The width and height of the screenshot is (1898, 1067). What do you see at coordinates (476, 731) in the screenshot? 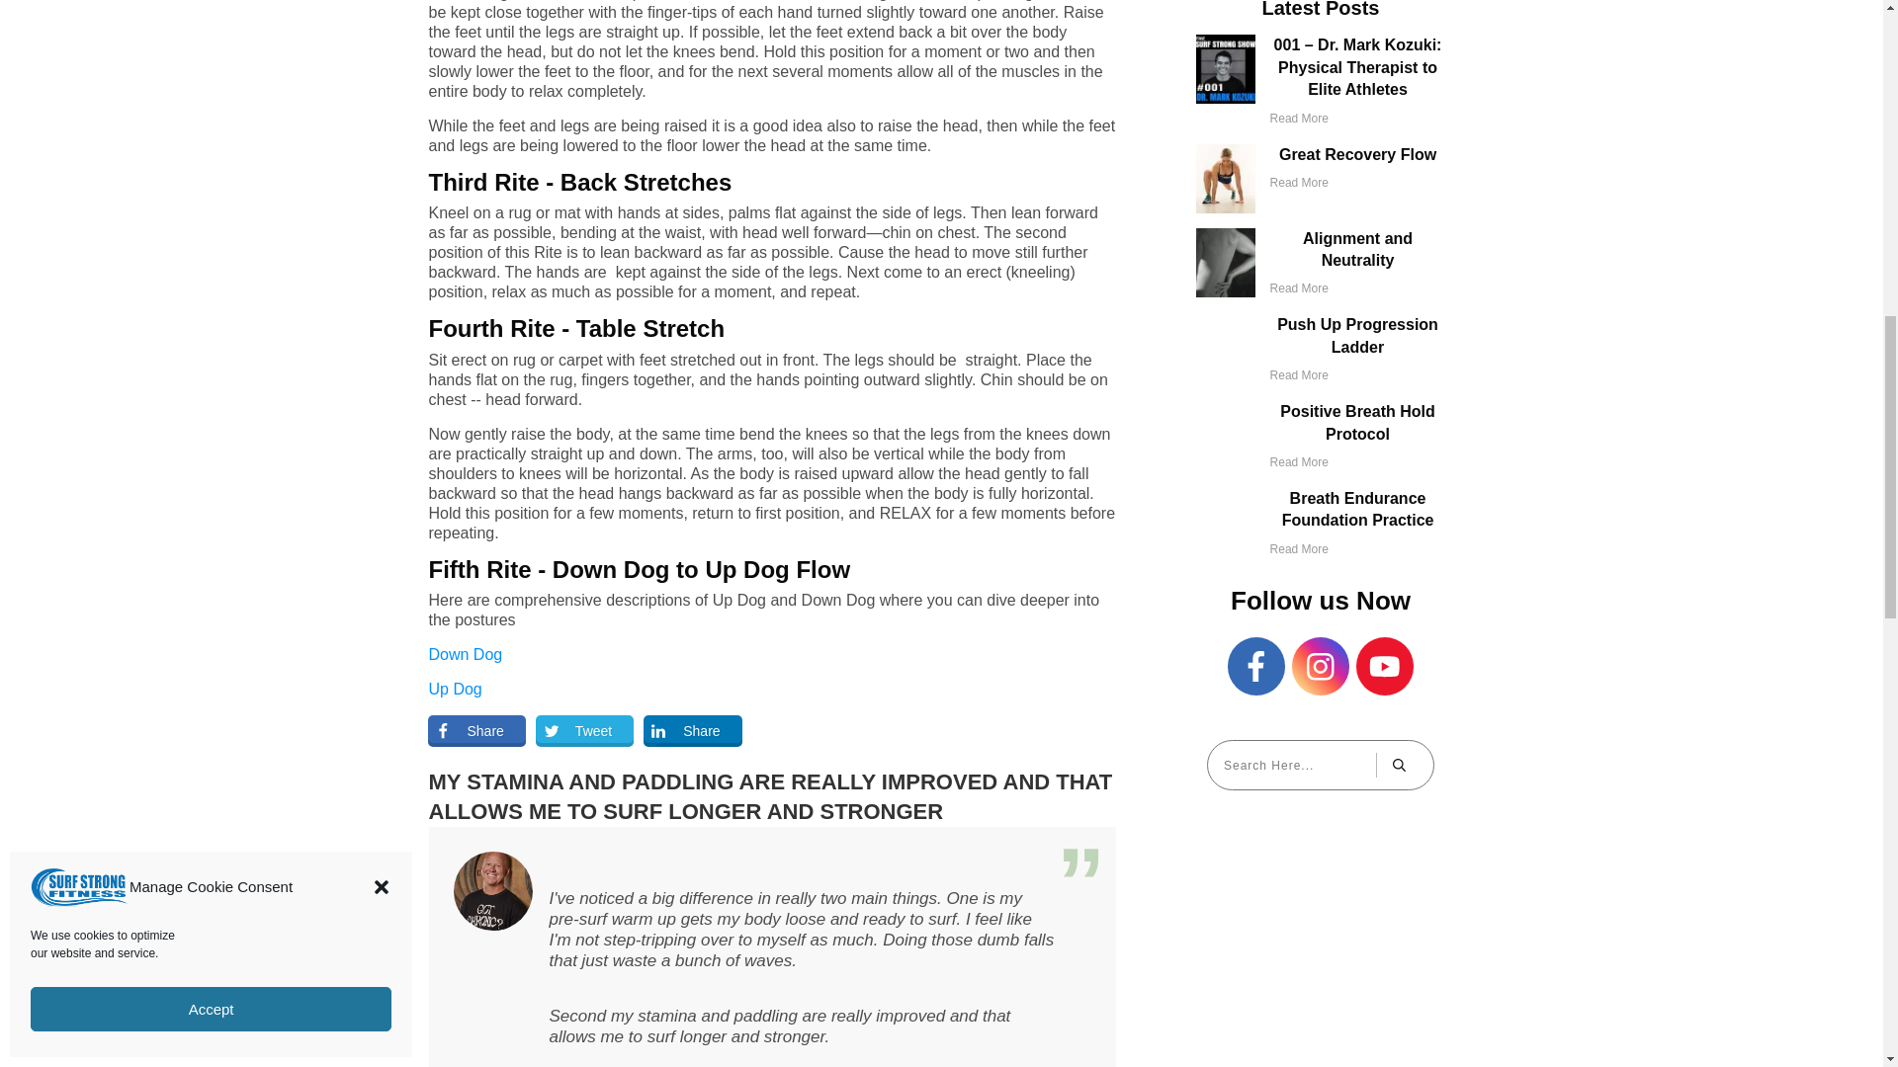
I see `Share` at bounding box center [476, 731].